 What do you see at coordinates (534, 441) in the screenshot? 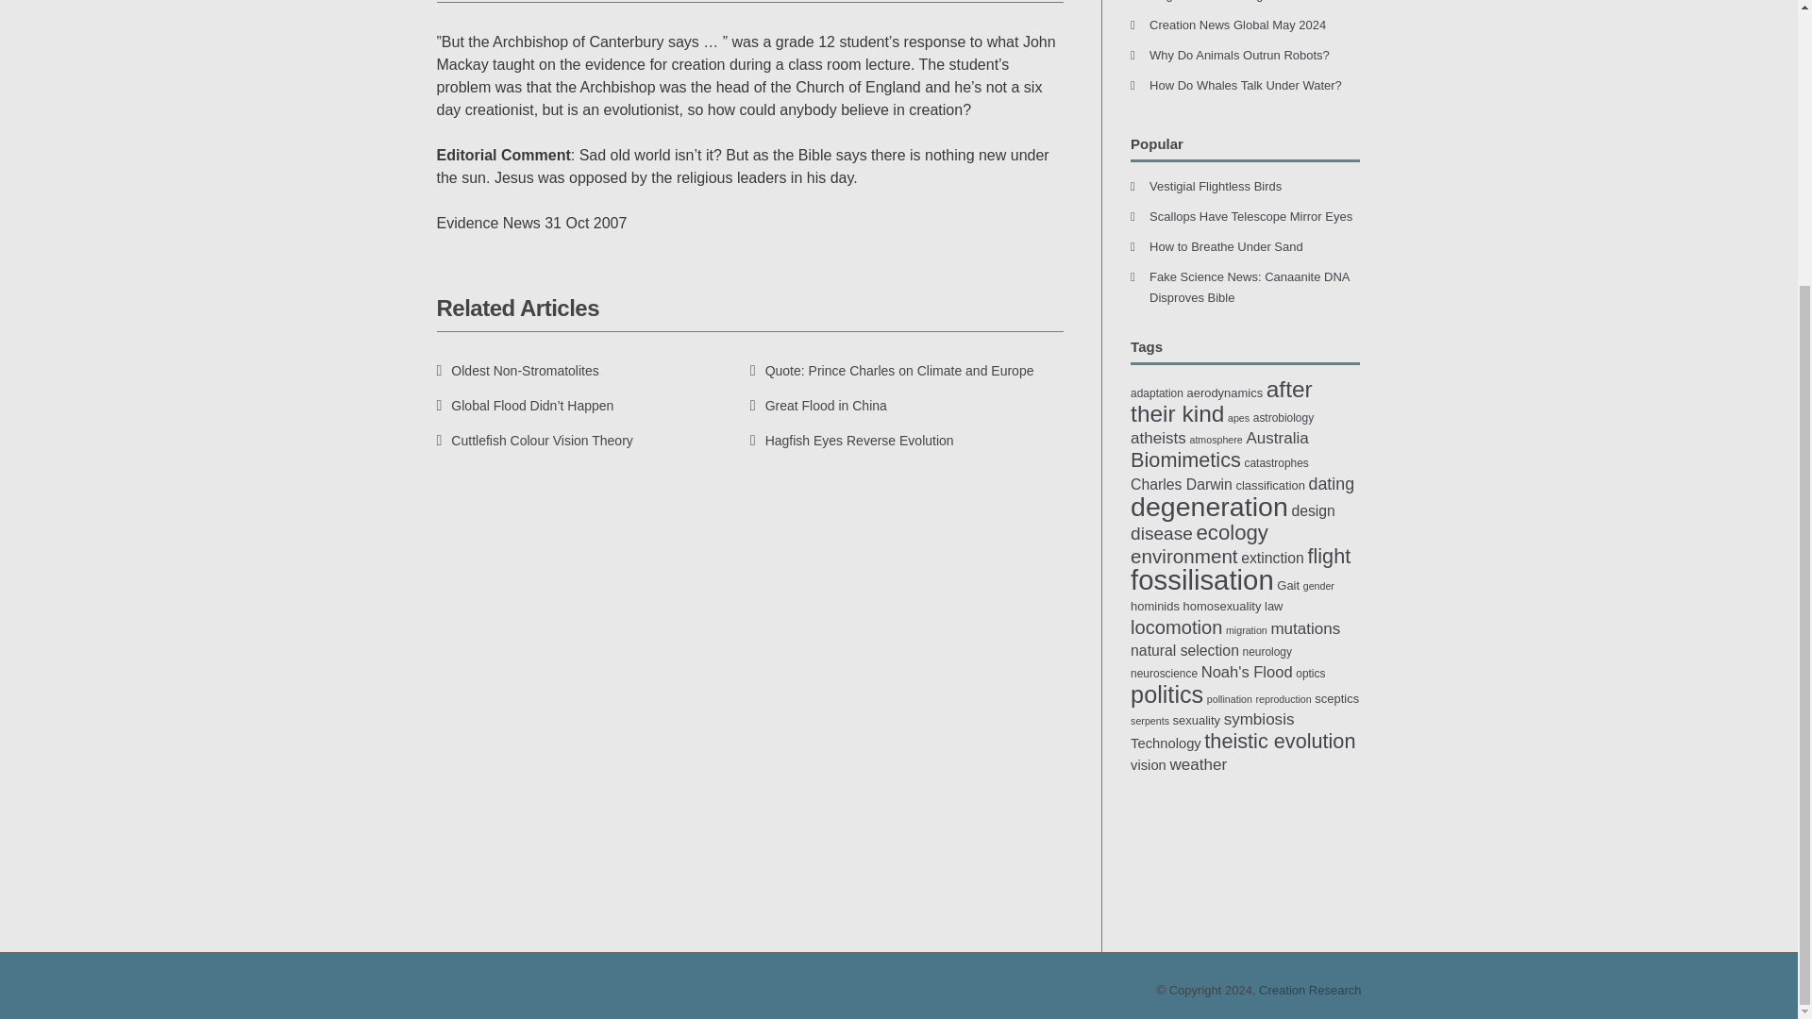
I see `Cuttlefish Colour Vision Theory` at bounding box center [534, 441].